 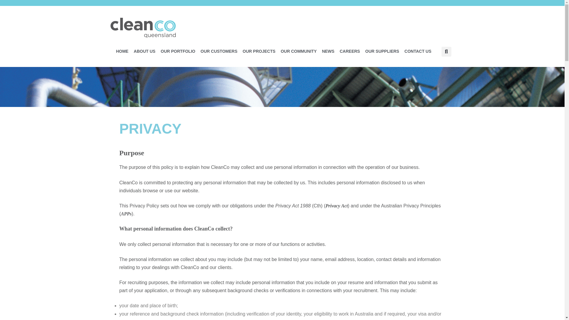 What do you see at coordinates (299, 51) in the screenshot?
I see `OUR COMMUNITY` at bounding box center [299, 51].